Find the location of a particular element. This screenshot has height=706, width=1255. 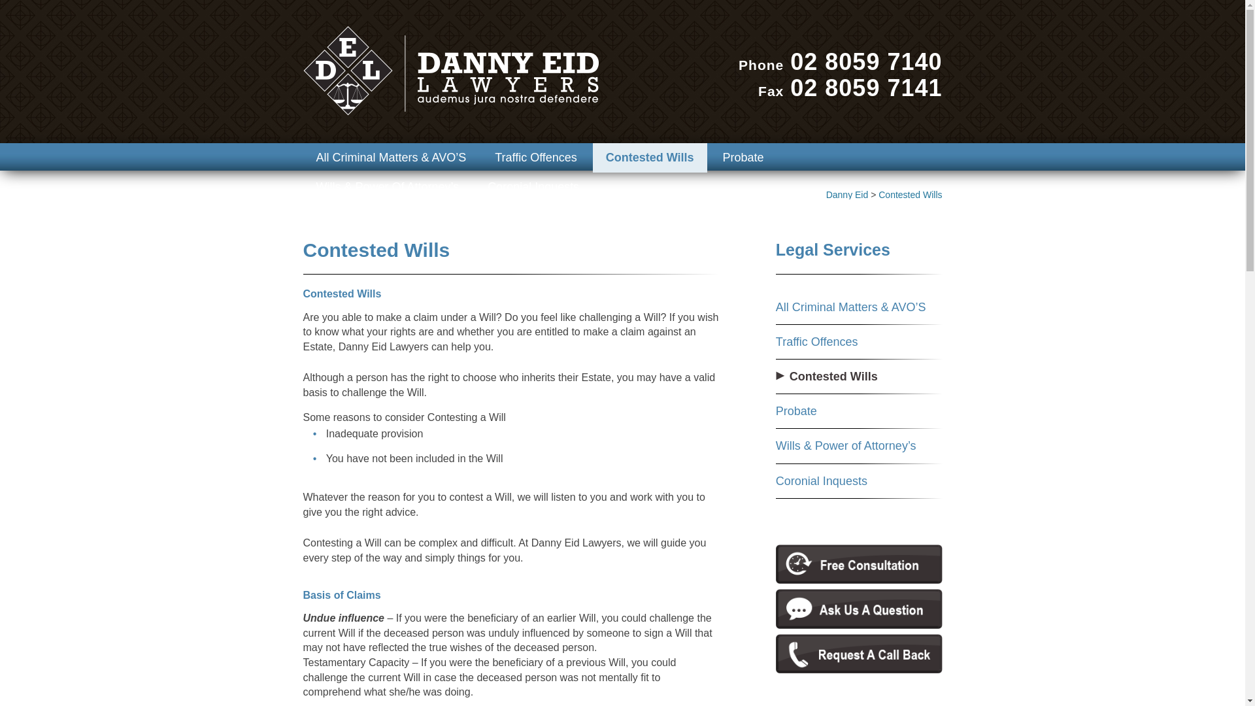

Danny Eid homepage is located at coordinates (451, 71).